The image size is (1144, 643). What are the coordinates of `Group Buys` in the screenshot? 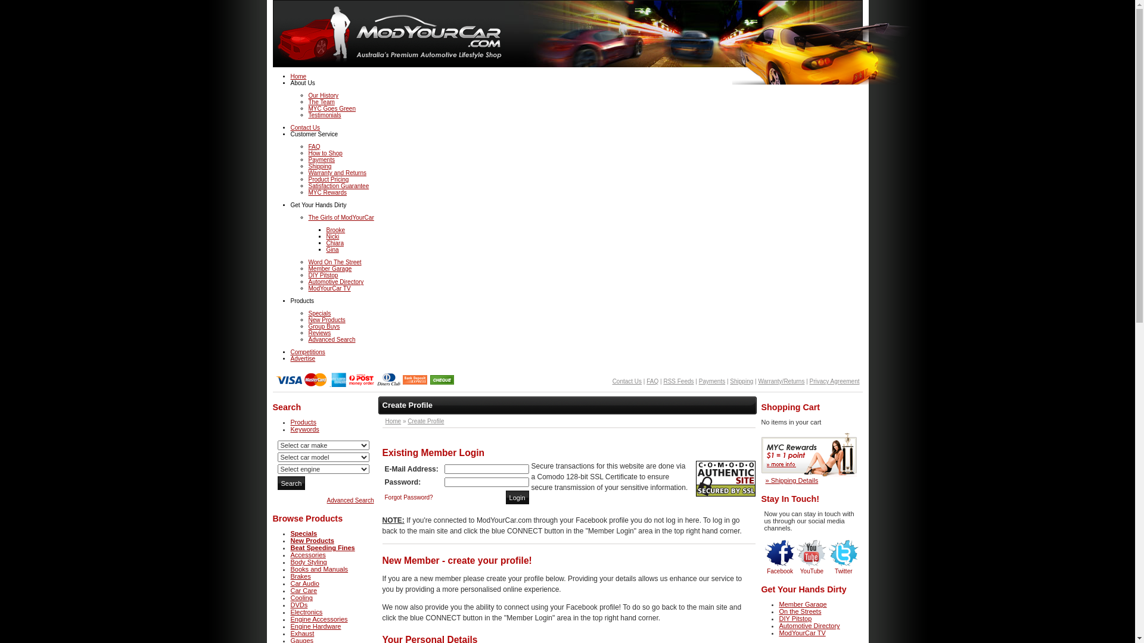 It's located at (324, 326).